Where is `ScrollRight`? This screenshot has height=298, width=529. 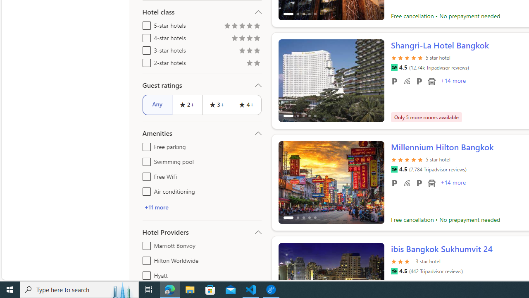 ScrollRight is located at coordinates (374, 281).